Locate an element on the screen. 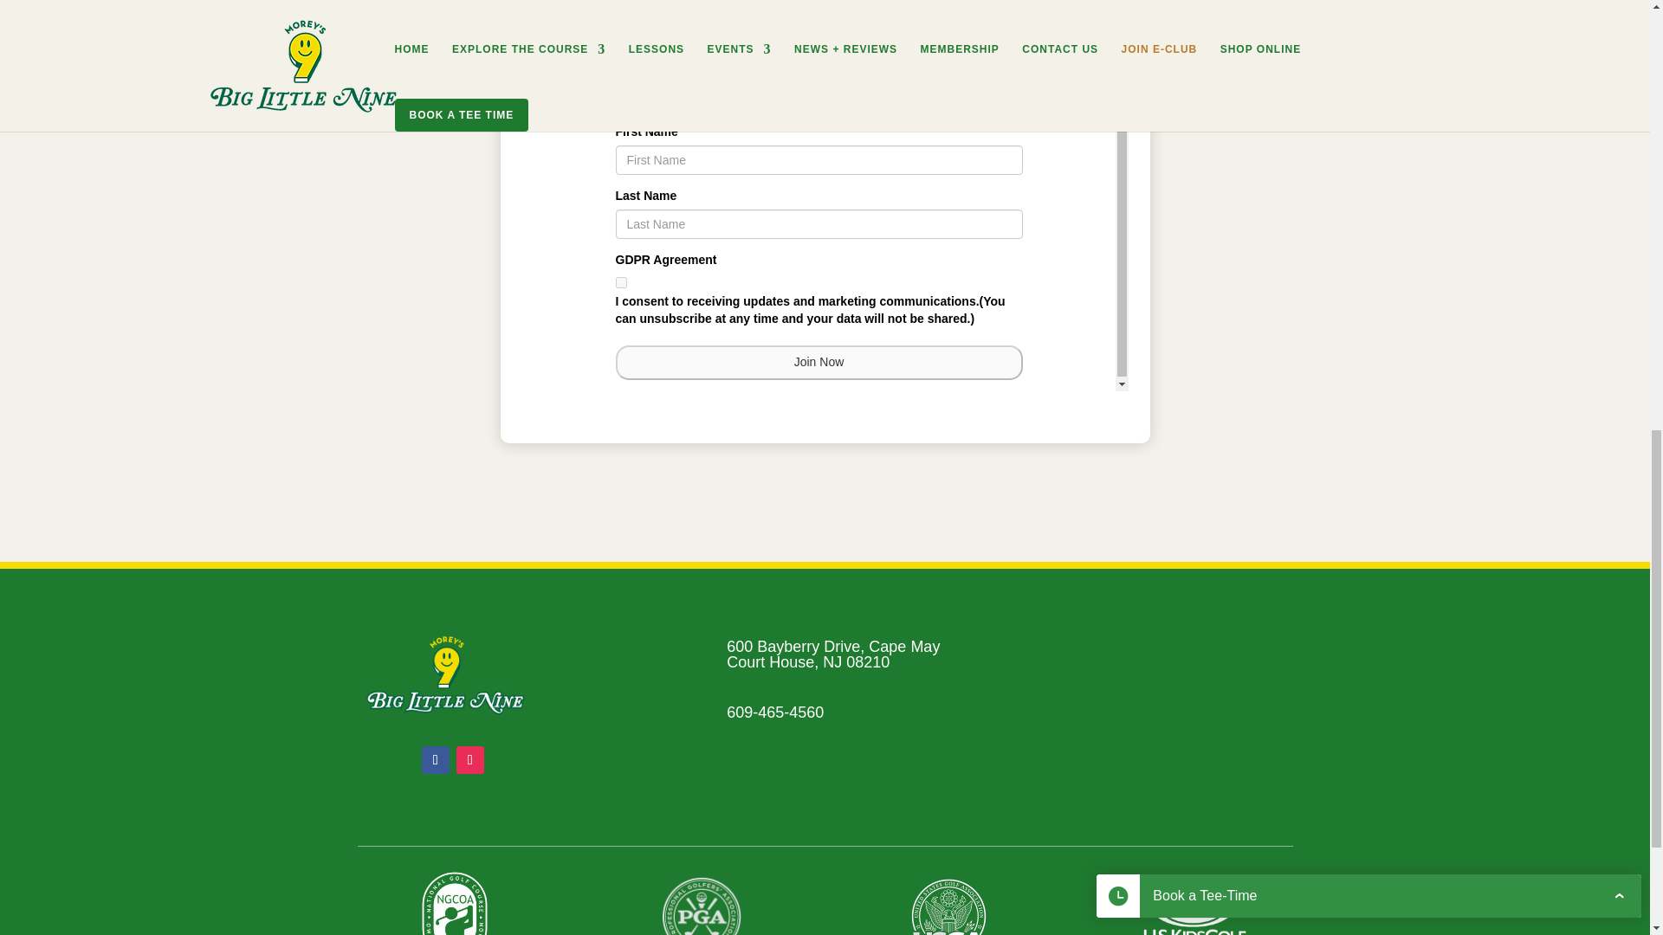 Image resolution: width=1663 pixels, height=935 pixels. USGAseal2 is located at coordinates (948, 906).